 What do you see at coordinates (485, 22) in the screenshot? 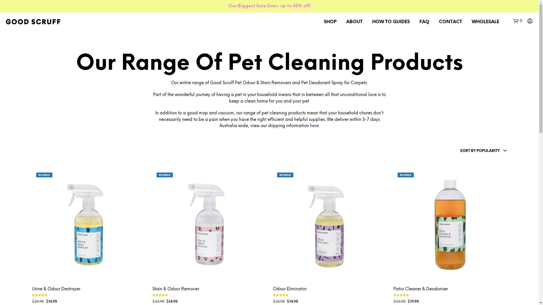
I see `WHOLESALE` at bounding box center [485, 22].